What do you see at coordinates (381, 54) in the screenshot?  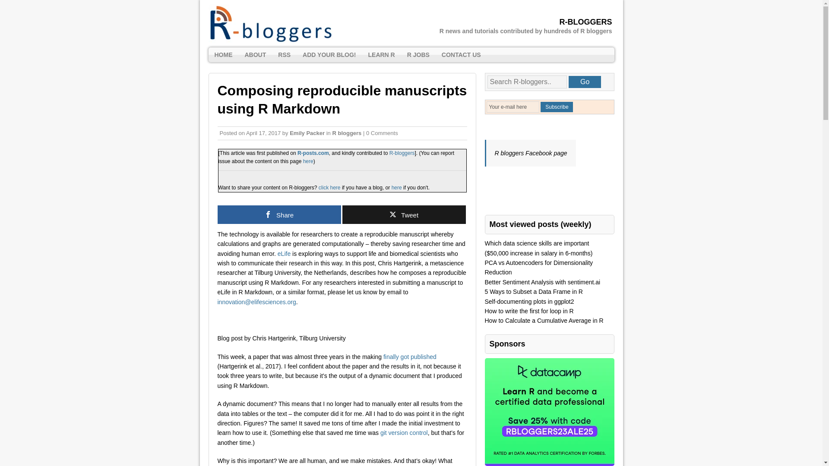 I see `LEARN R` at bounding box center [381, 54].